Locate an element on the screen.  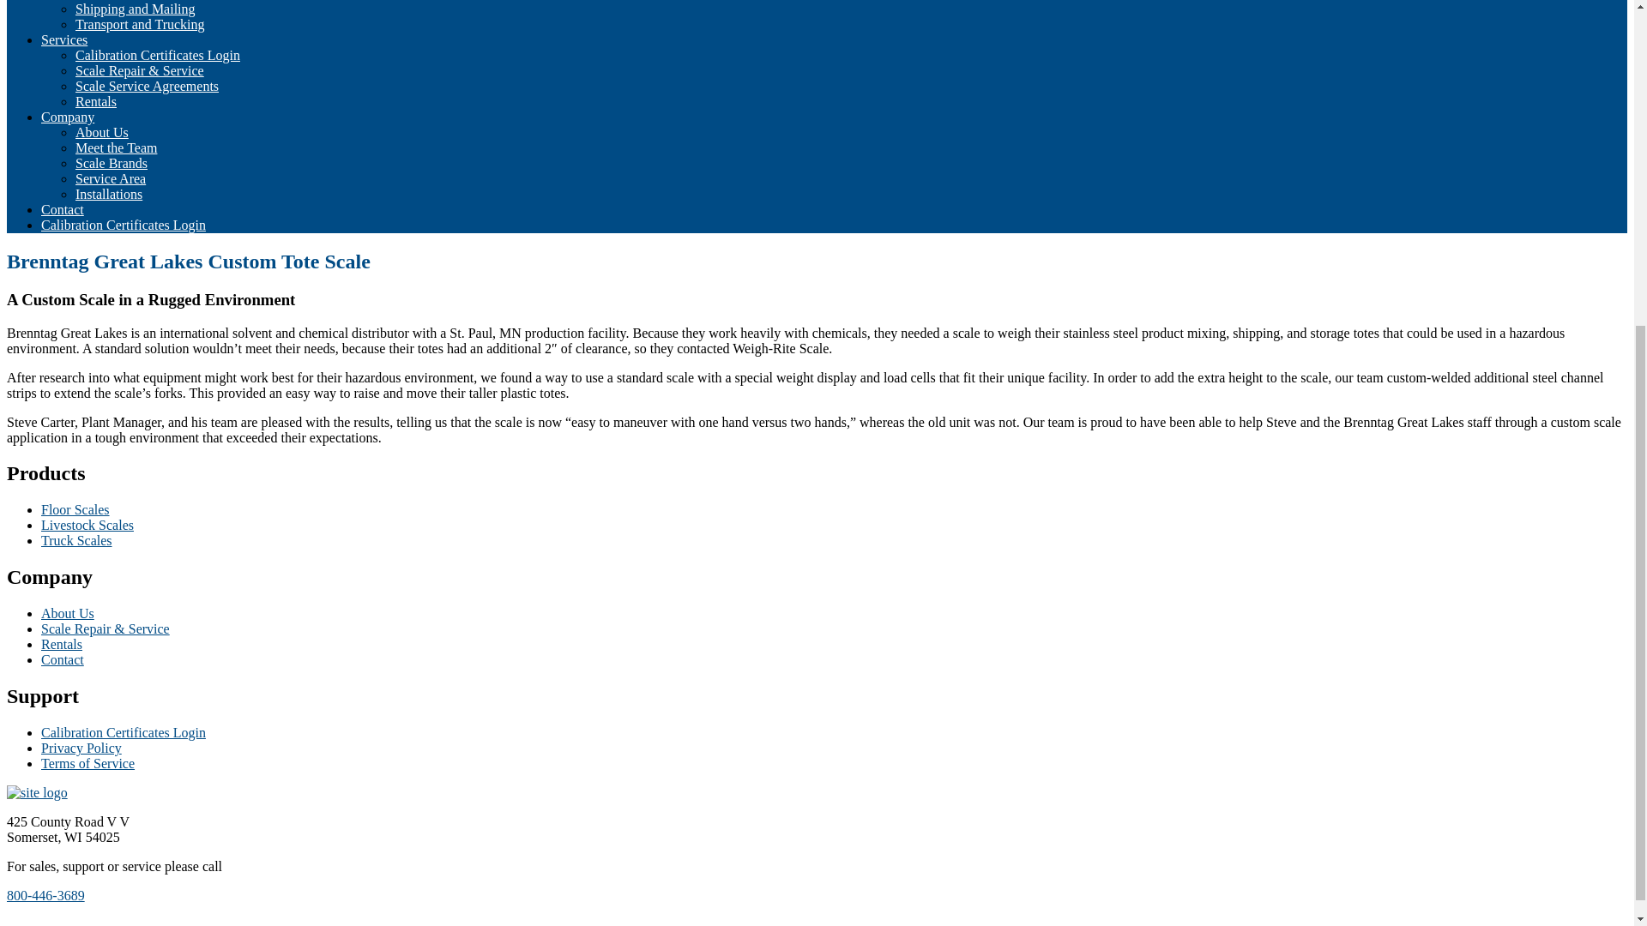
Shipping and Mailing is located at coordinates (136, 9).